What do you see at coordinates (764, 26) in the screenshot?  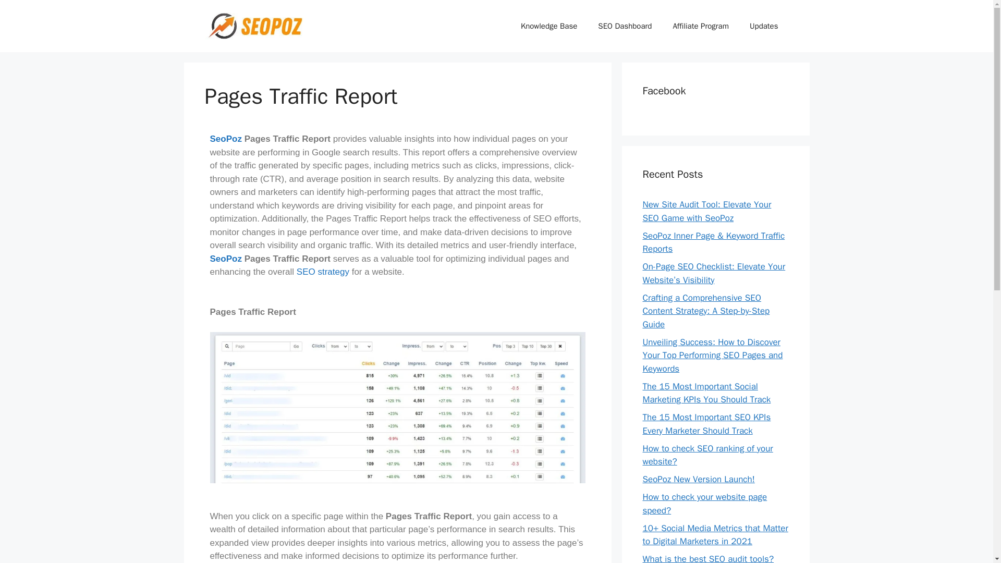 I see `Updates` at bounding box center [764, 26].